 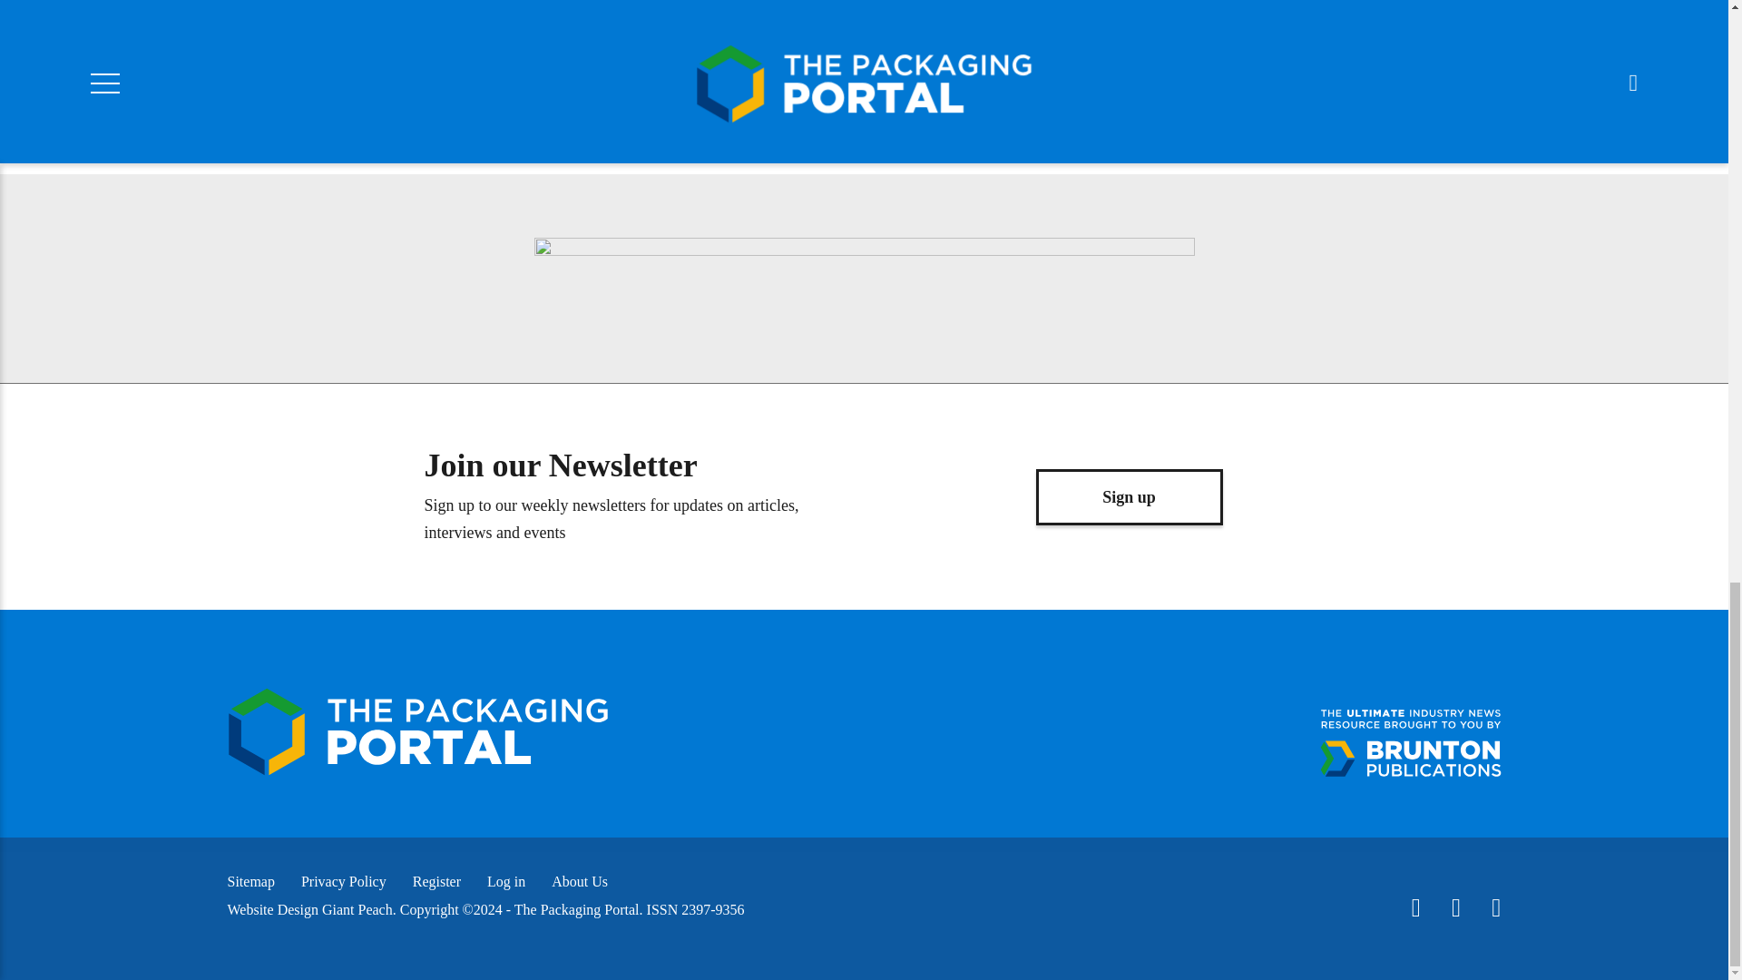 What do you see at coordinates (1129, 497) in the screenshot?
I see `Sign up` at bounding box center [1129, 497].